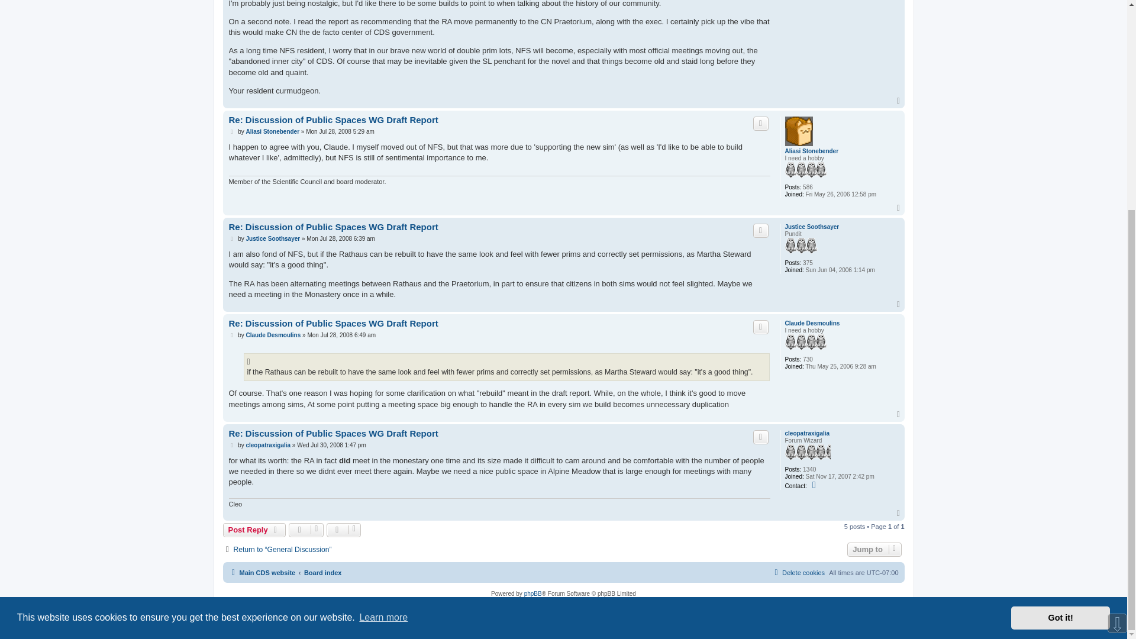  What do you see at coordinates (811, 151) in the screenshot?
I see `Aliasi Stonebender` at bounding box center [811, 151].